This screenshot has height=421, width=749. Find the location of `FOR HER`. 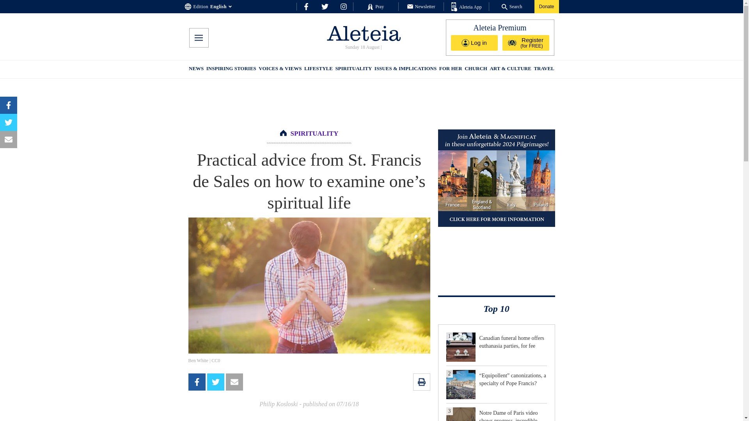

FOR HER is located at coordinates (450, 69).